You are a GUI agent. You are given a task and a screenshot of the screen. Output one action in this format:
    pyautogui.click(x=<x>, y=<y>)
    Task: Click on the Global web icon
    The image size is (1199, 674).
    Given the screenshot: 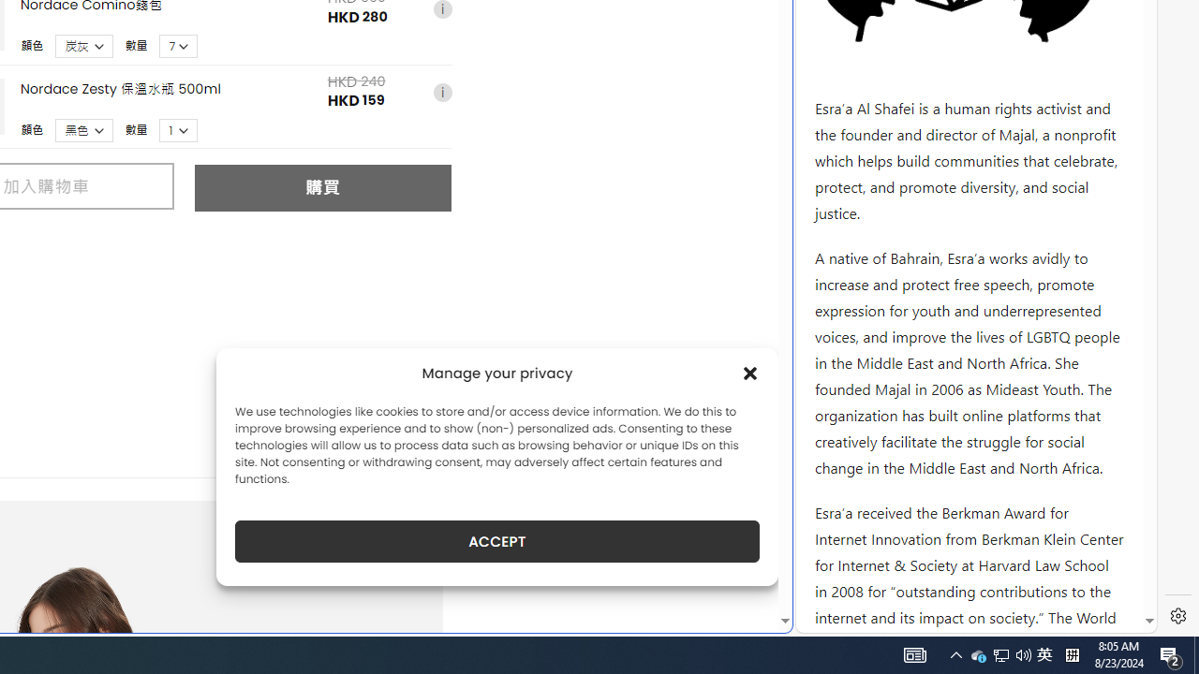 What is the action you would take?
    pyautogui.click(x=832, y=621)
    